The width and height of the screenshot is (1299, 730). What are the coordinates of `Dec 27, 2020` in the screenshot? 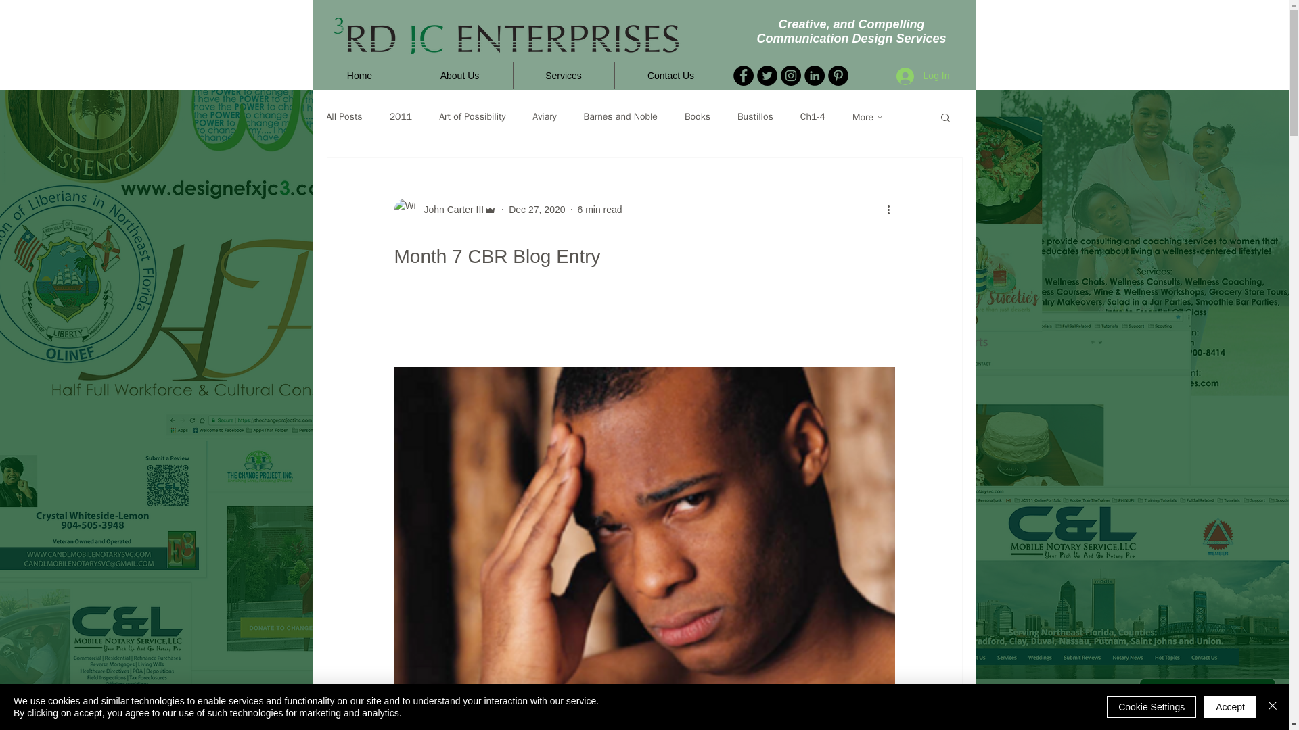 It's located at (537, 210).